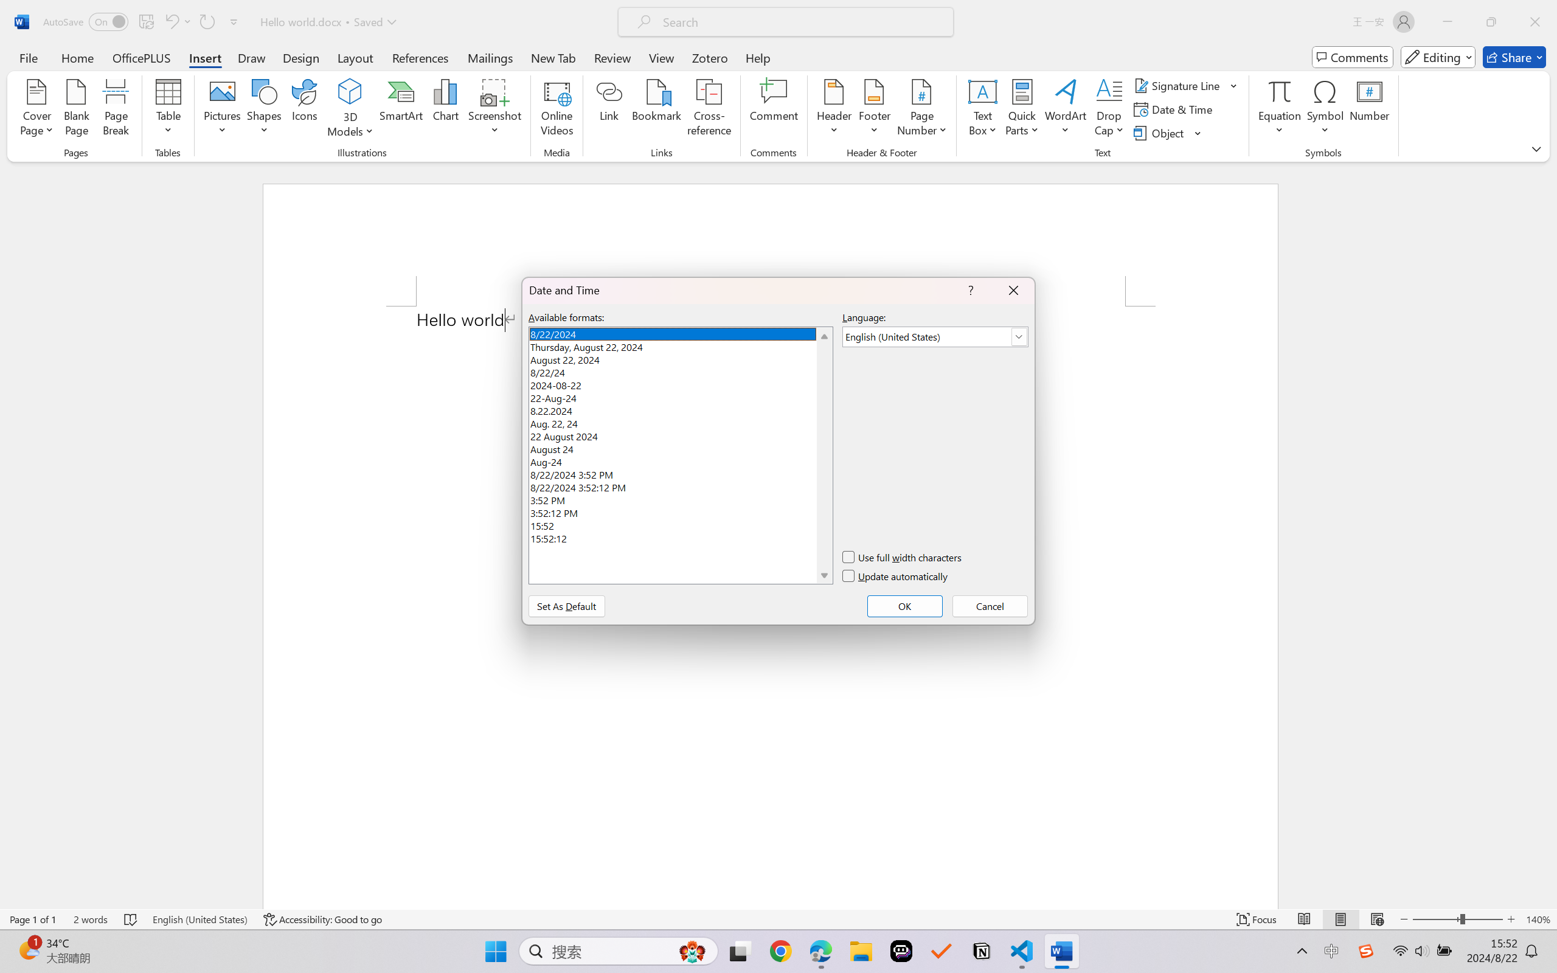 The width and height of the screenshot is (1557, 973). Describe the element at coordinates (774, 109) in the screenshot. I see `Comment` at that location.